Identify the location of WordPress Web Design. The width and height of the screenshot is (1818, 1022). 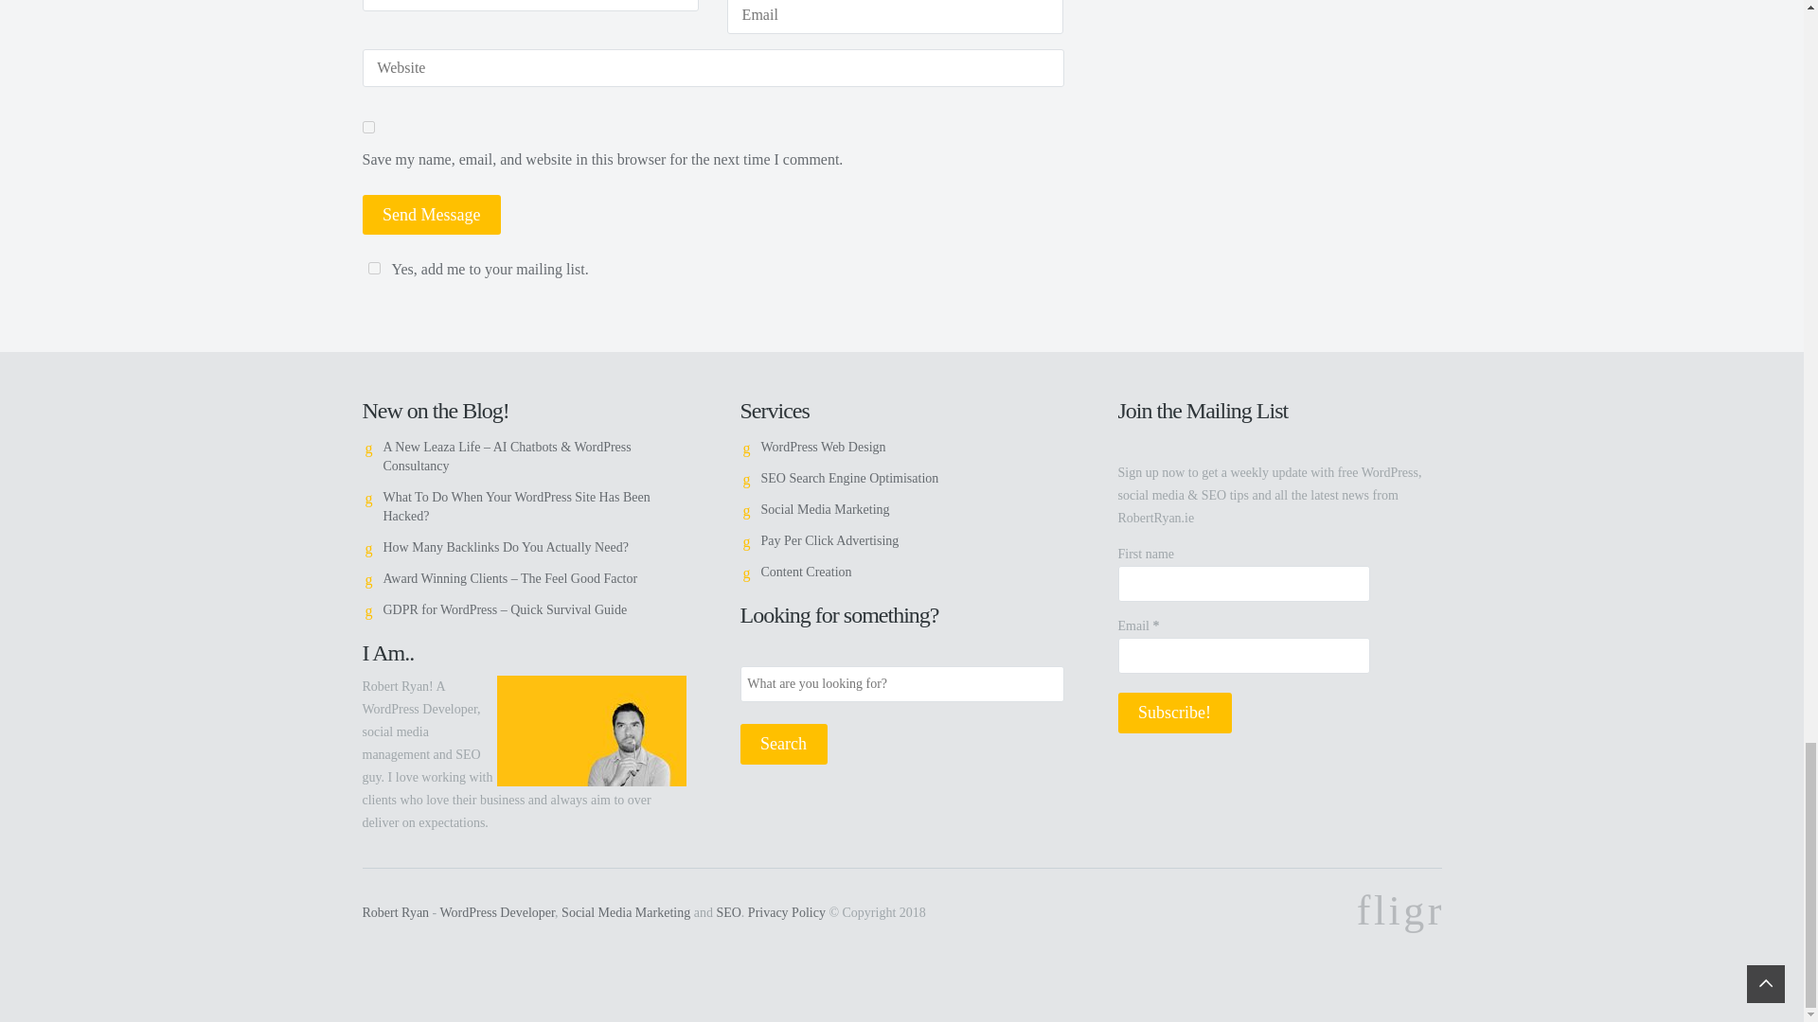
(824, 447).